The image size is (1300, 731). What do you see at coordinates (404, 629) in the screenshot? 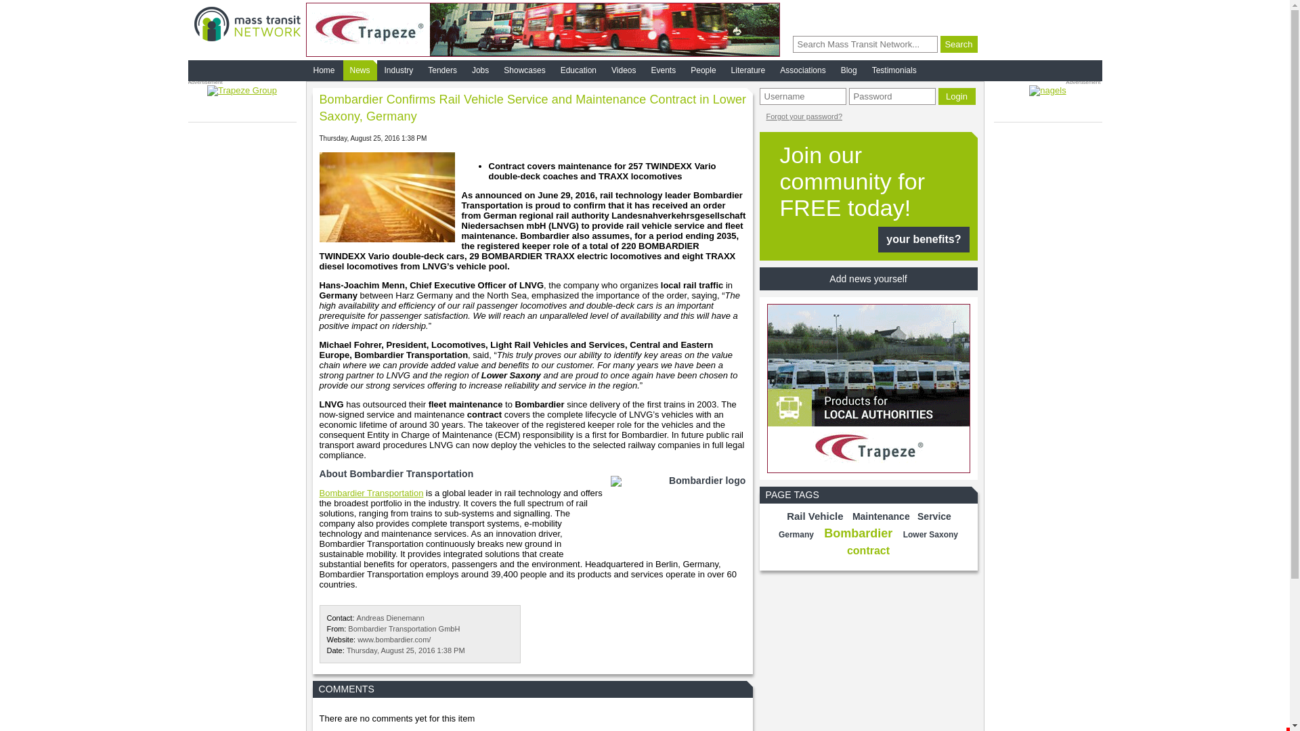
I see `Bombardier Transportation GmbH` at bounding box center [404, 629].